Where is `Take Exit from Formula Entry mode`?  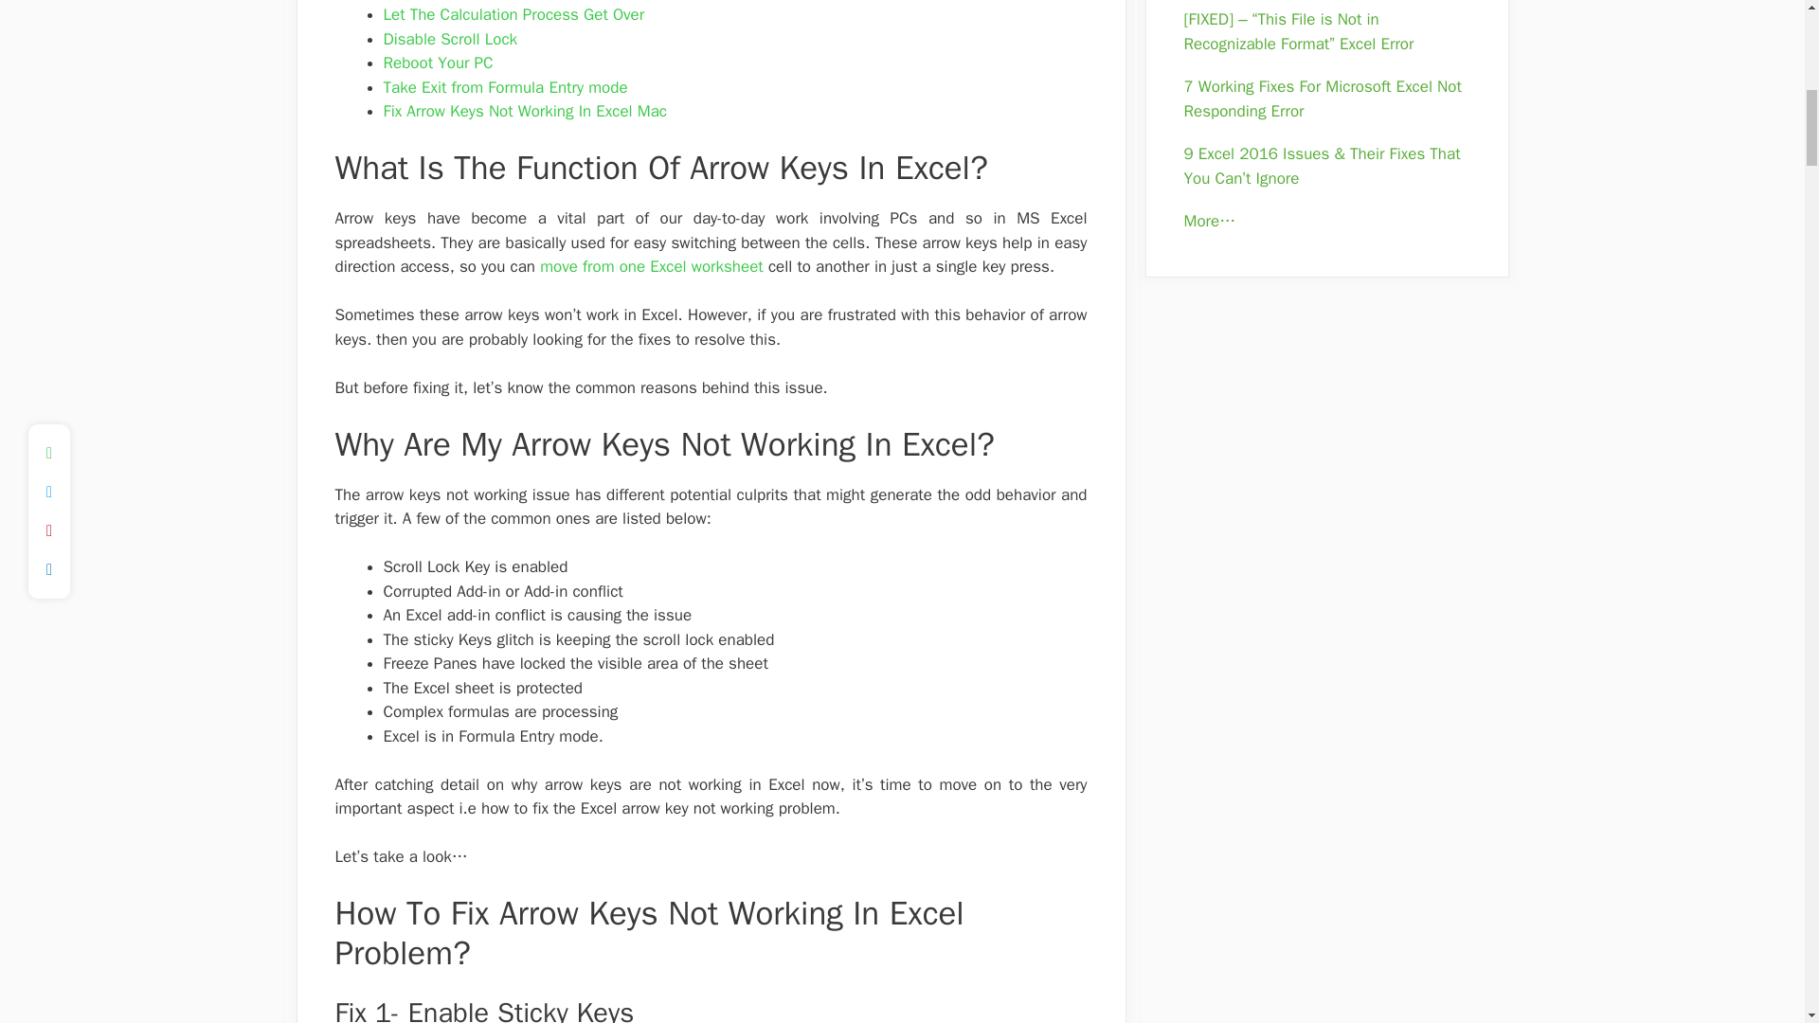
Take Exit from Formula Entry mode is located at coordinates (504, 87).